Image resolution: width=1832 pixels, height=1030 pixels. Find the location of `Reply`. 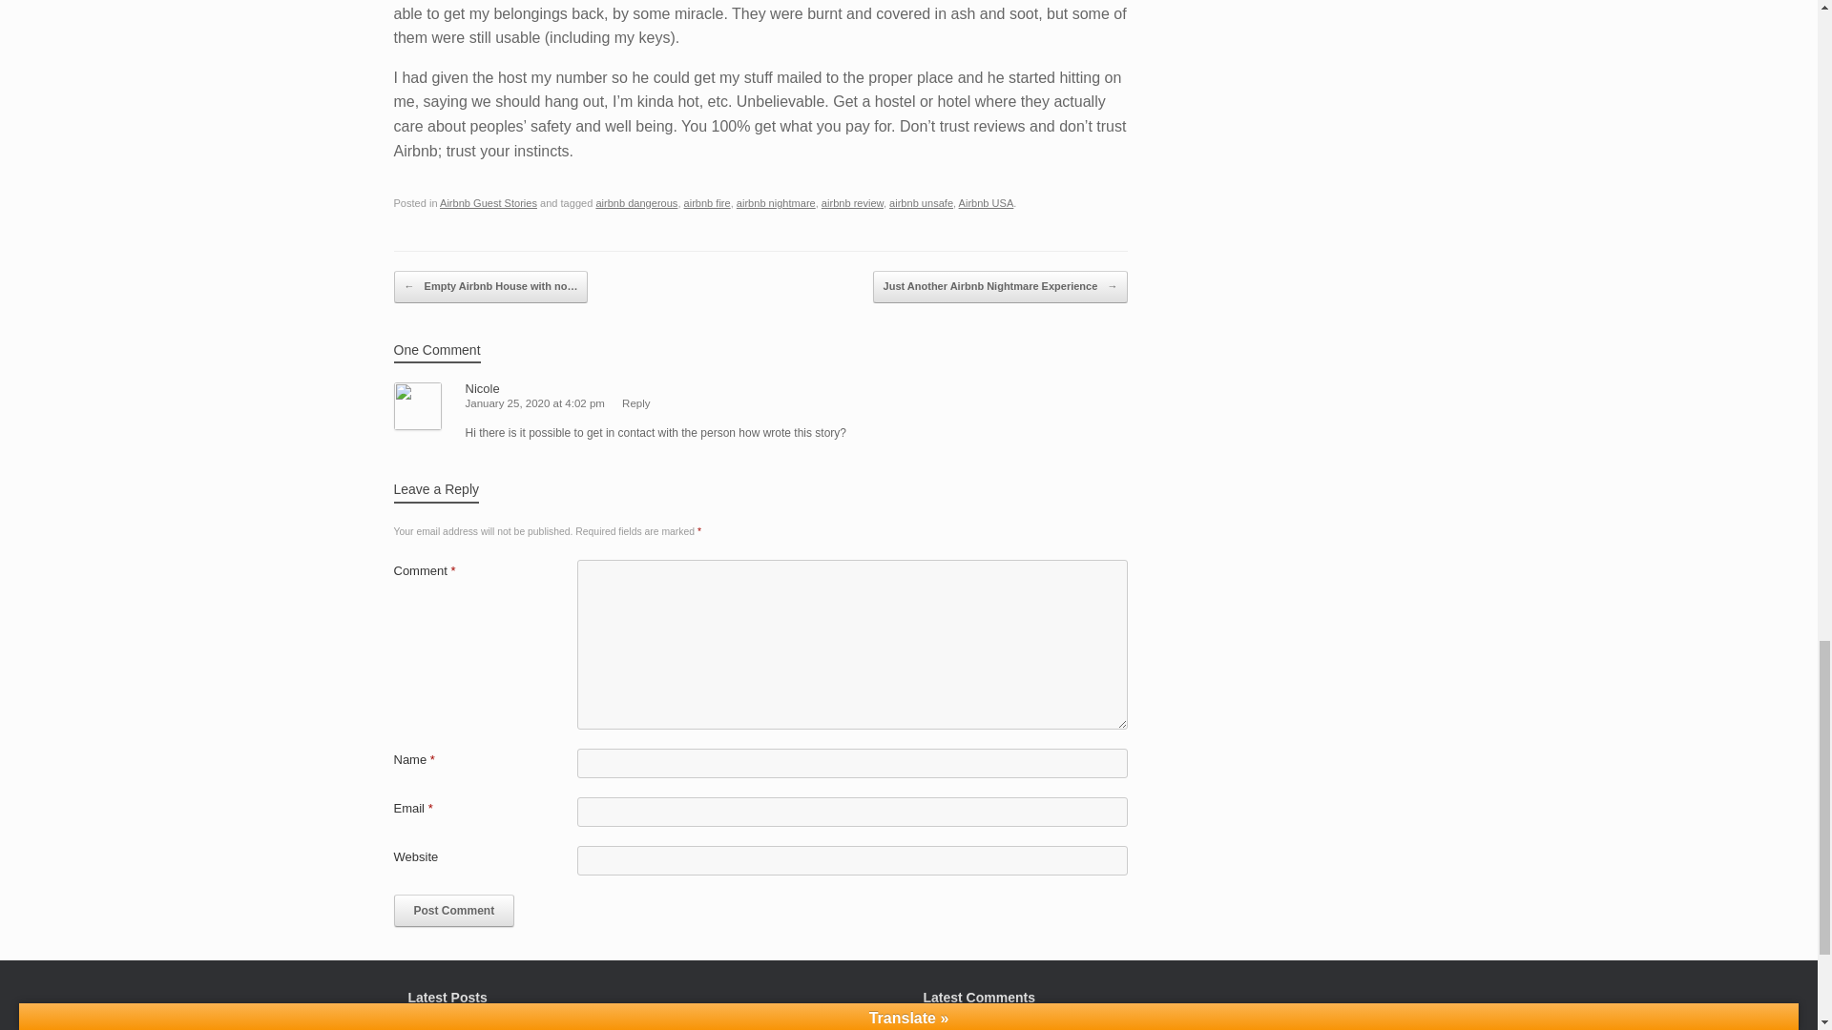

Reply is located at coordinates (635, 402).